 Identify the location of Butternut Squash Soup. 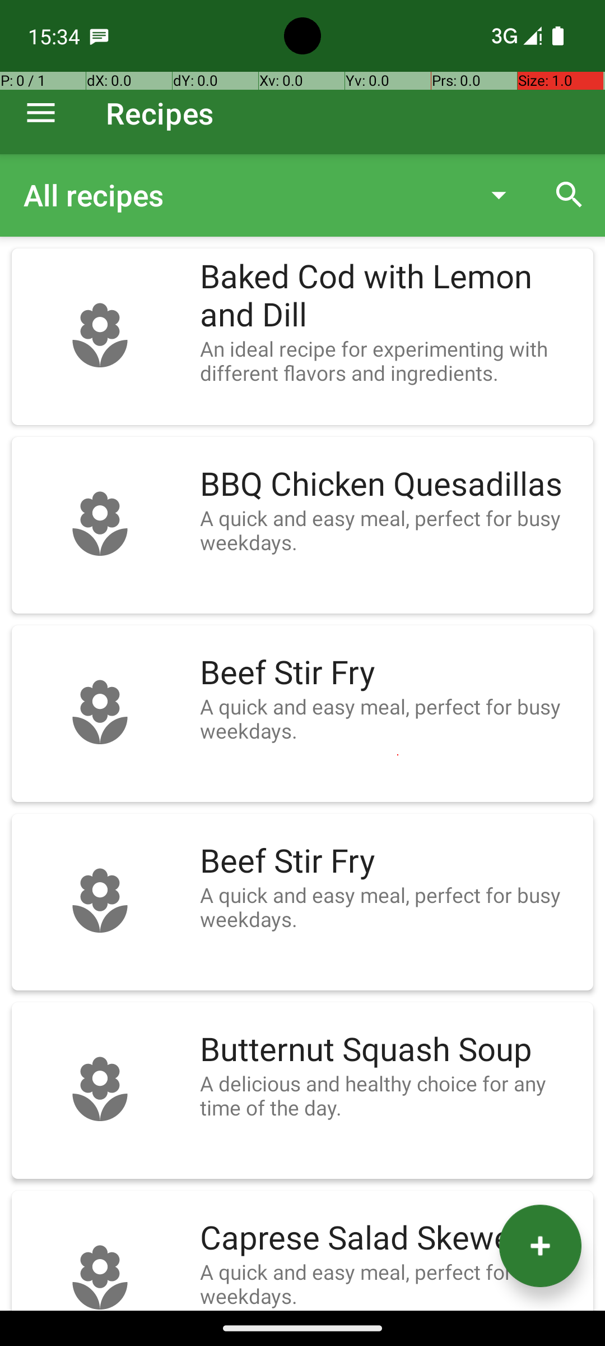
(391, 1050).